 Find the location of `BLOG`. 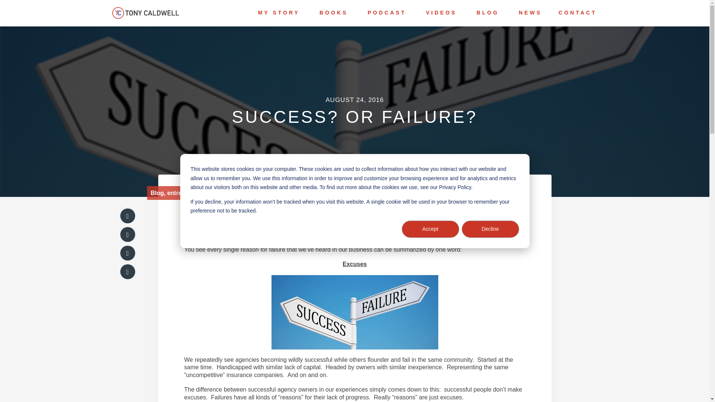

BLOG is located at coordinates (487, 13).